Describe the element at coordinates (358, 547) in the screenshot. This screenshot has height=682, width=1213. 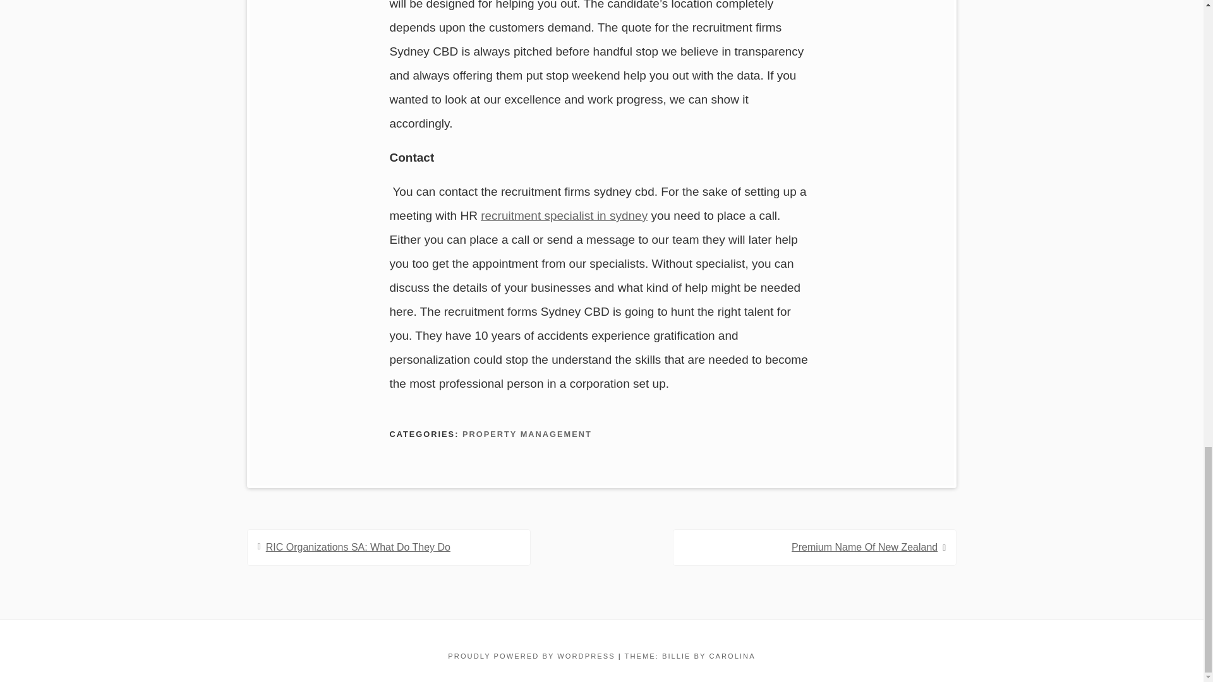
I see `RIC Organizations SA: What Do They Do` at that location.